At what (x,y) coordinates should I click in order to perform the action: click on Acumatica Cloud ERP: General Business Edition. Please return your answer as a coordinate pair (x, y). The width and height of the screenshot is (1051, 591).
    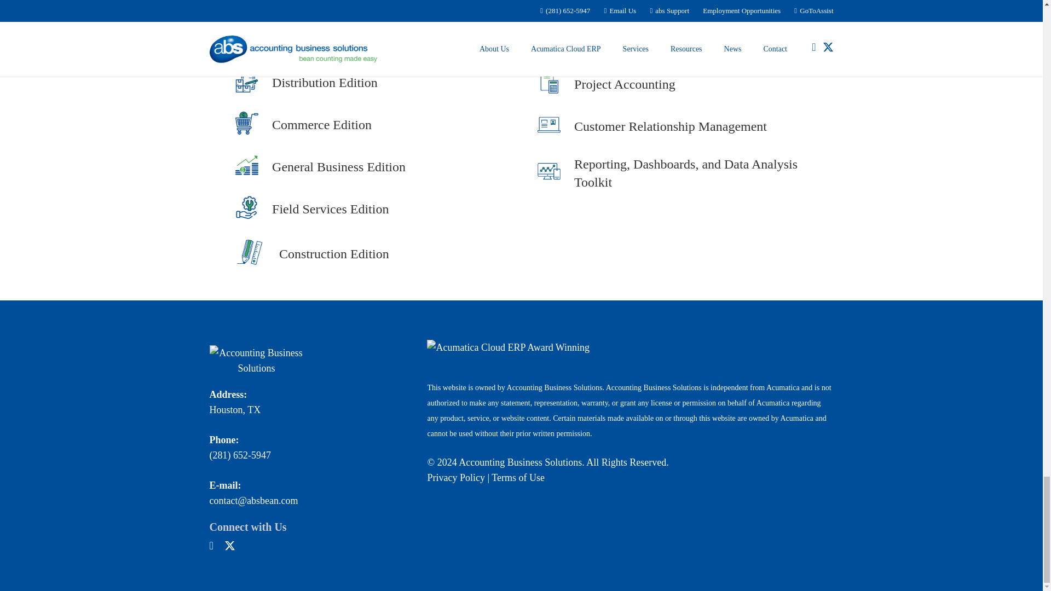
    Looking at the image, I should click on (339, 167).